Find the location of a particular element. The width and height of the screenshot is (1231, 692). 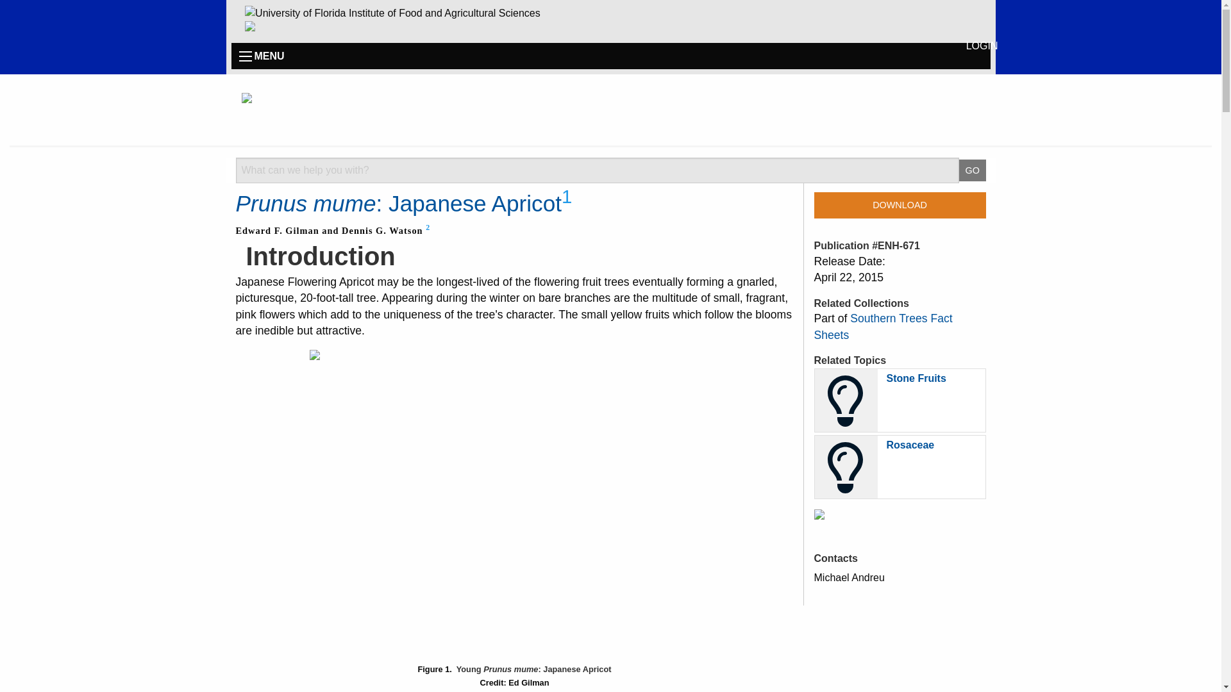

GO is located at coordinates (972, 170).